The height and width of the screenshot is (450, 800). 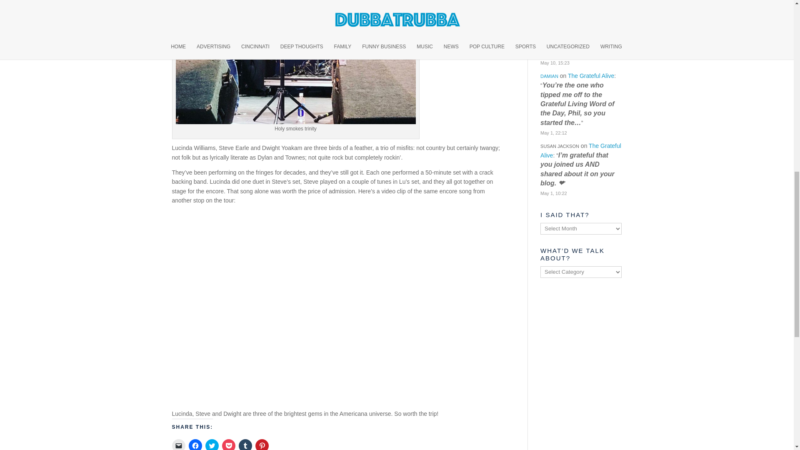 What do you see at coordinates (228, 445) in the screenshot?
I see `Click to share on Pocket` at bounding box center [228, 445].